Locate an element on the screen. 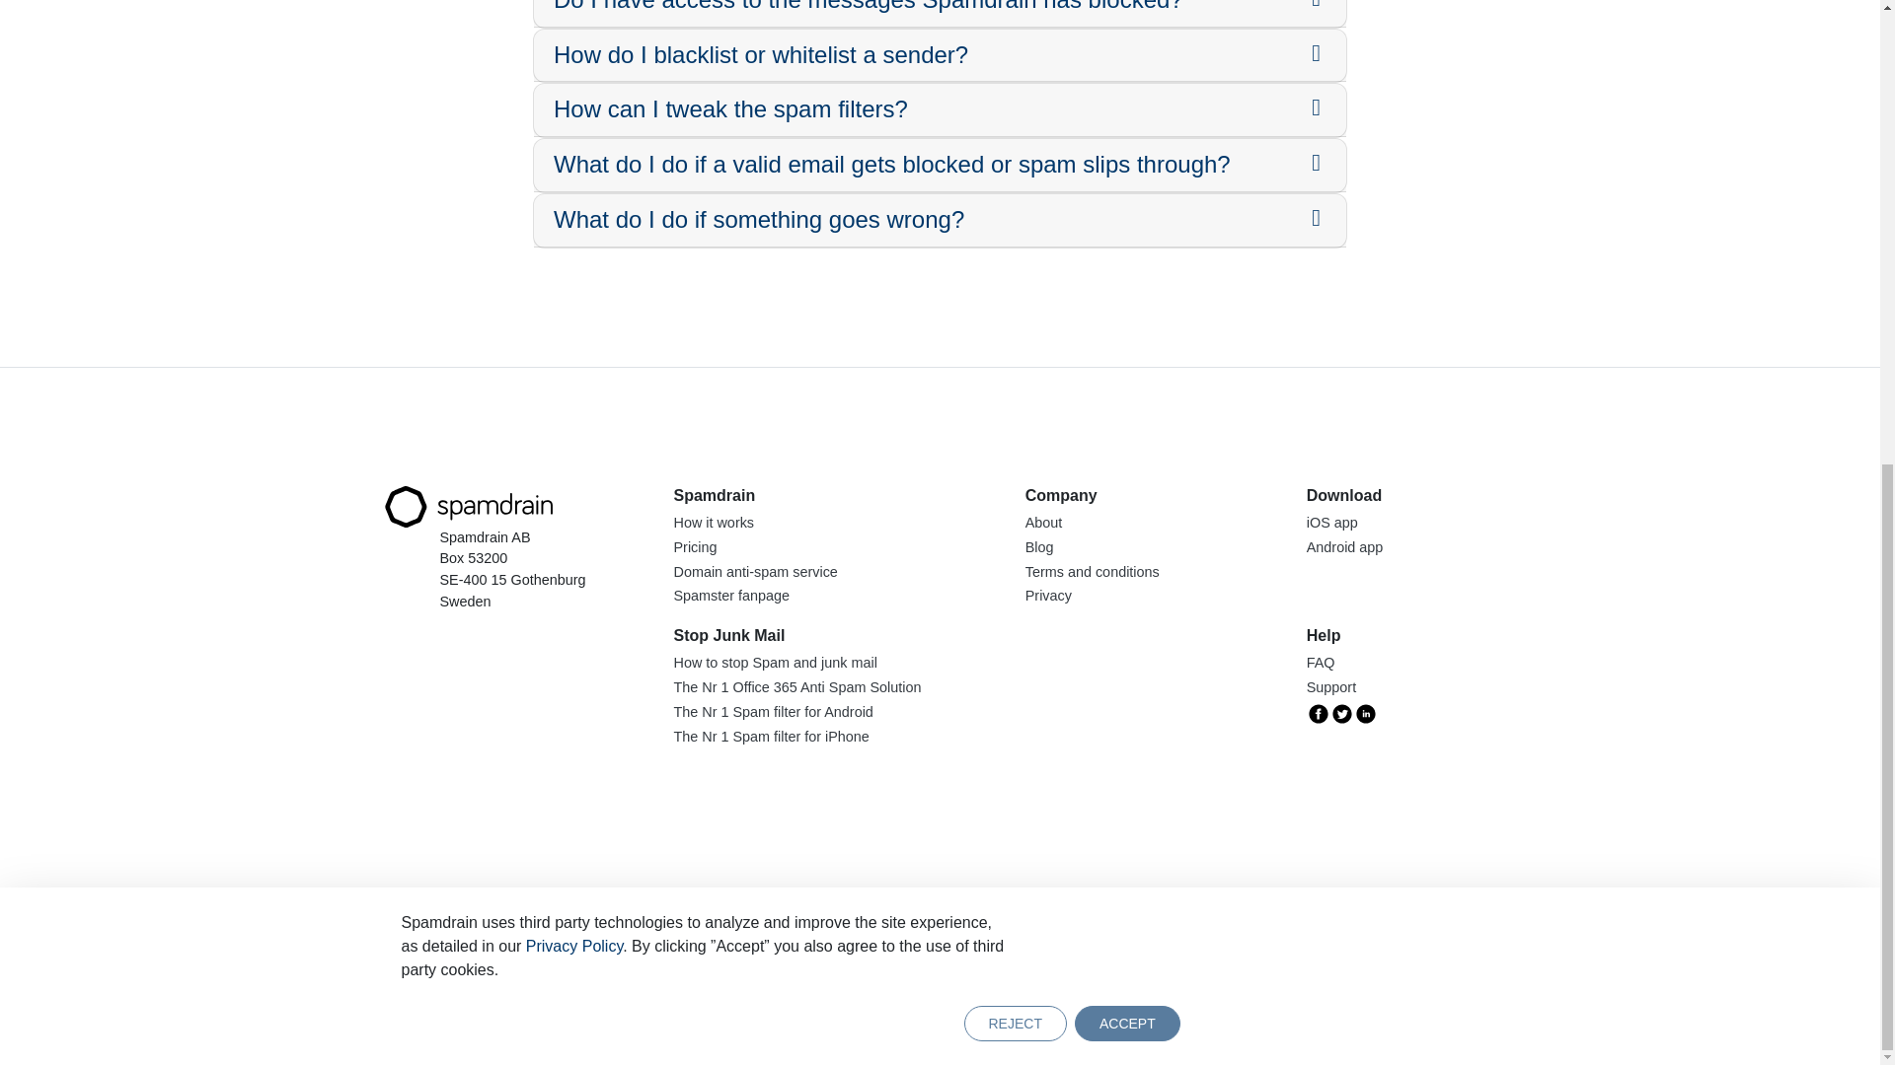 This screenshot has width=1895, height=1065.  Do I have access to the messages Spamdrain has blocked? is located at coordinates (868, 6).